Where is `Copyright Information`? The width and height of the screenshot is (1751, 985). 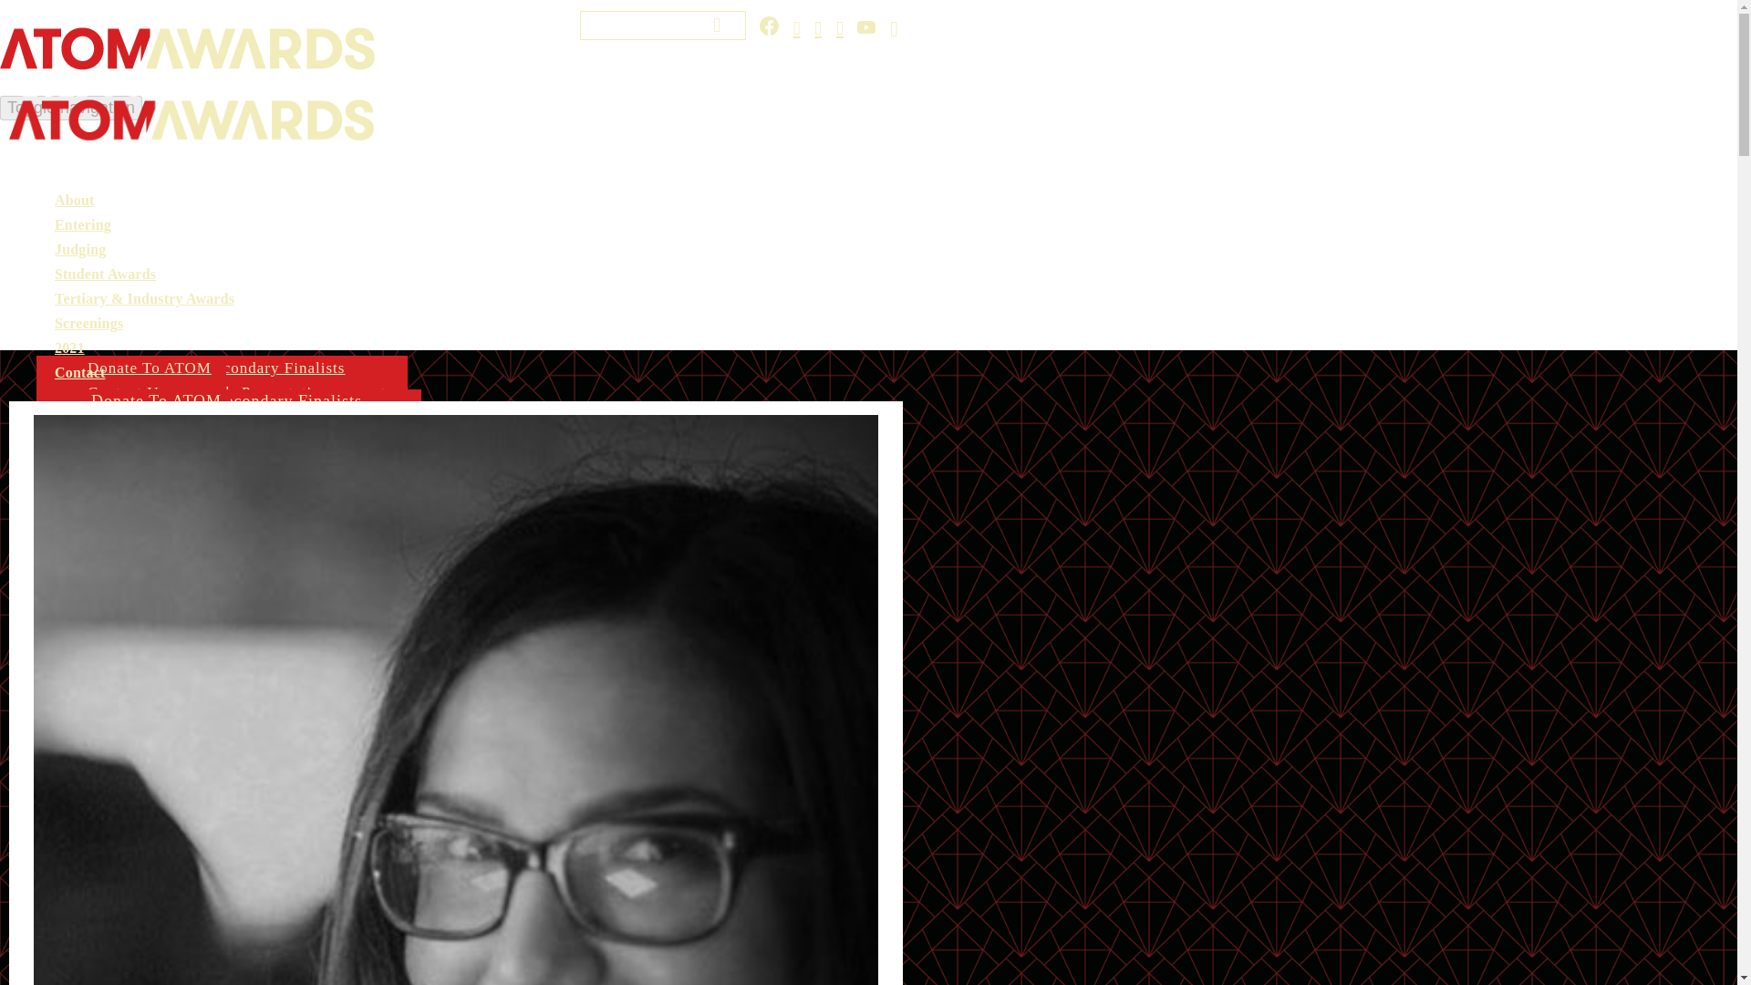 Copyright Information is located at coordinates (167, 416).